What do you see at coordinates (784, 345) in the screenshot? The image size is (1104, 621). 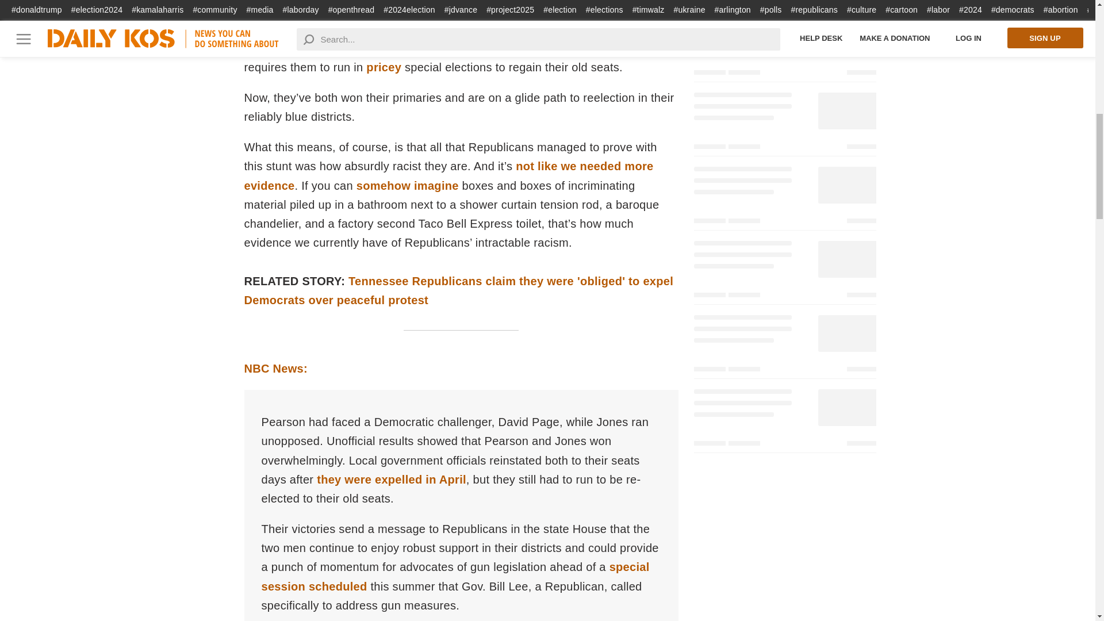 I see `Loading...` at bounding box center [784, 345].